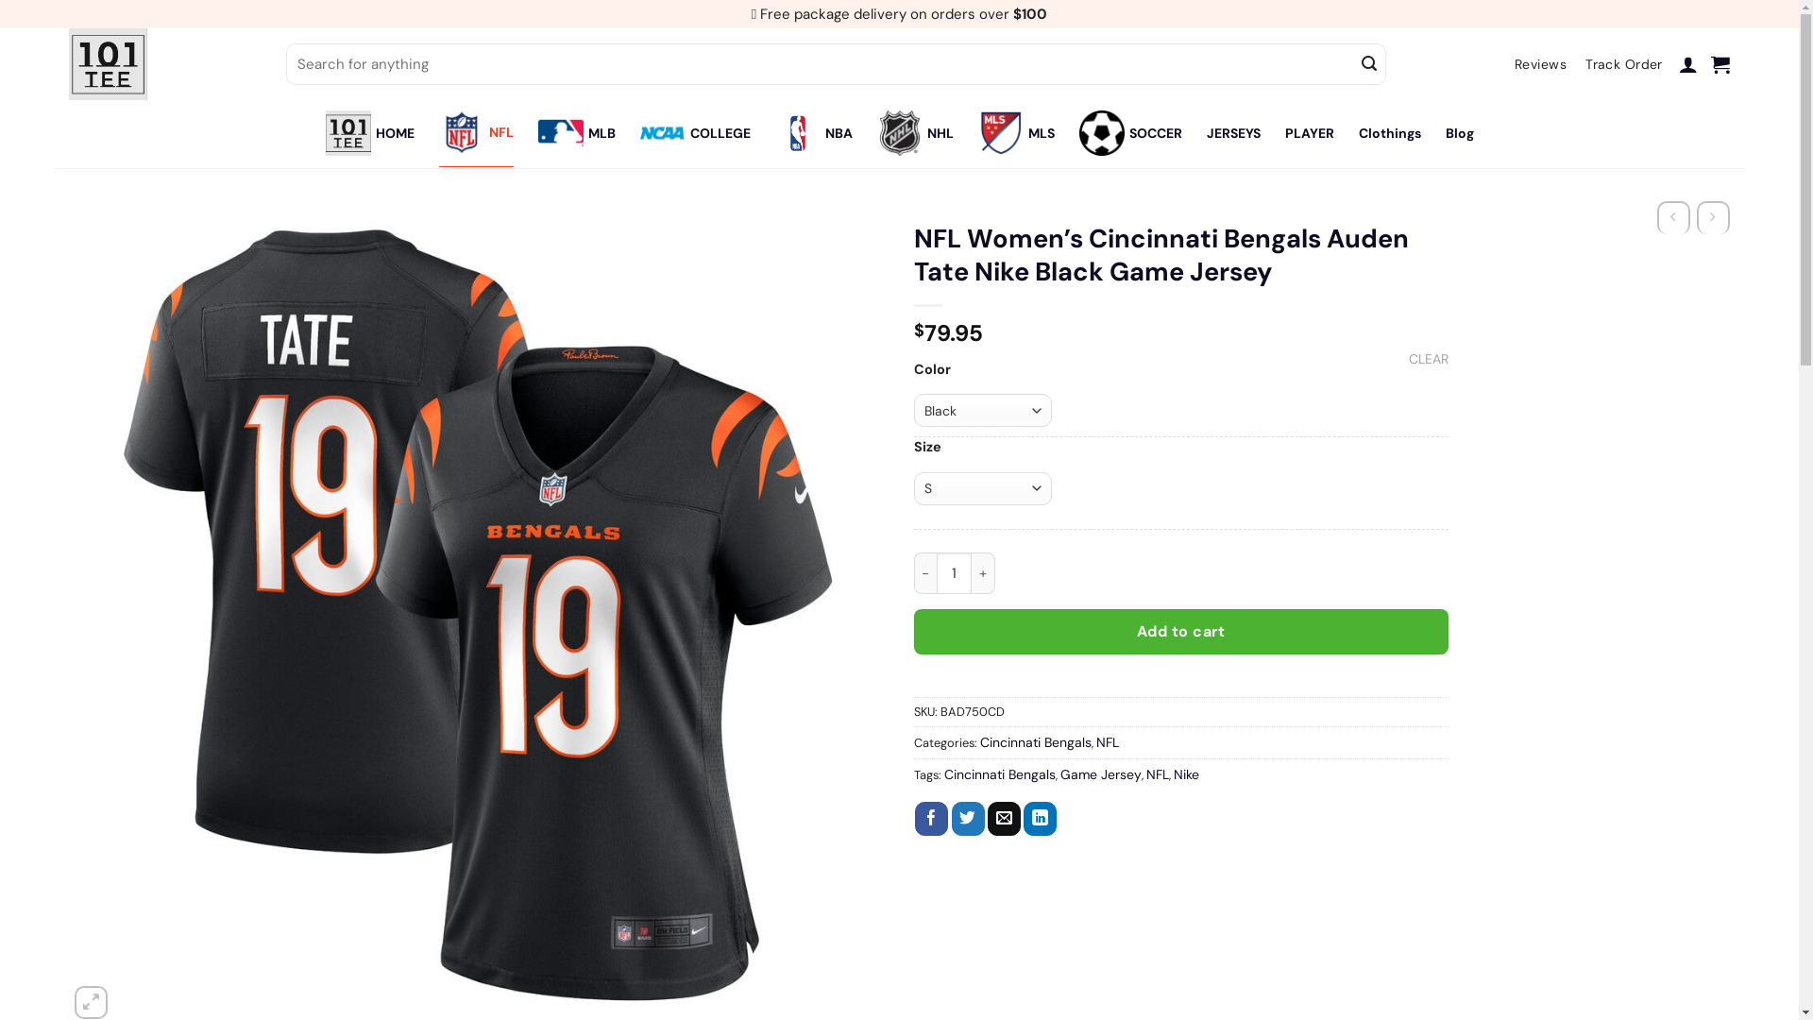 The image size is (1813, 1020). Describe the element at coordinates (1309, 133) in the screenshot. I see `PLAYER` at that location.